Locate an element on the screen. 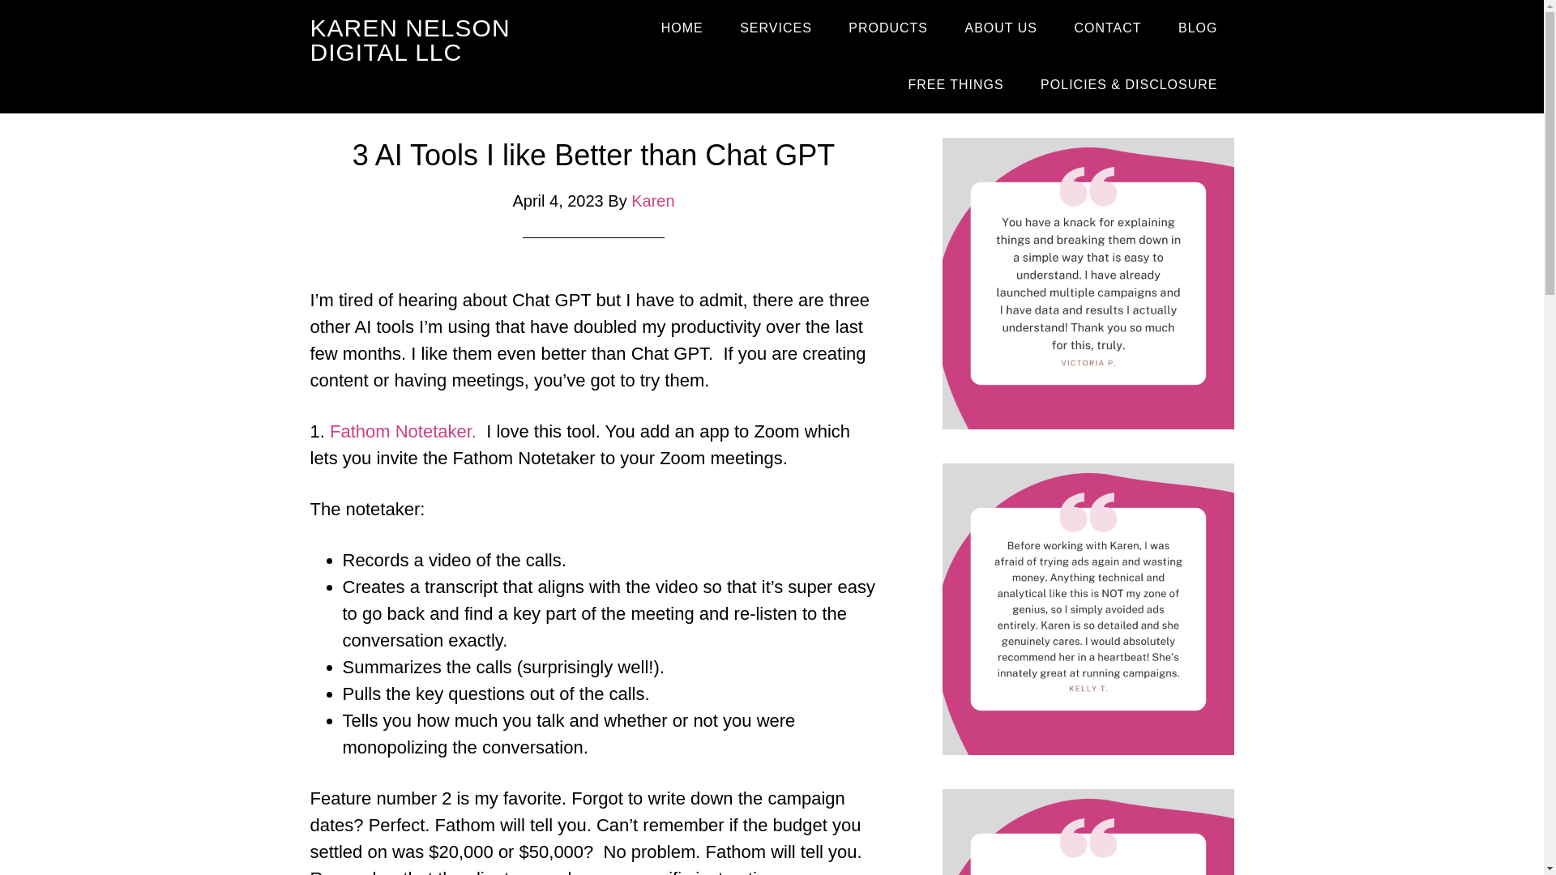  HOME is located at coordinates (682, 28).